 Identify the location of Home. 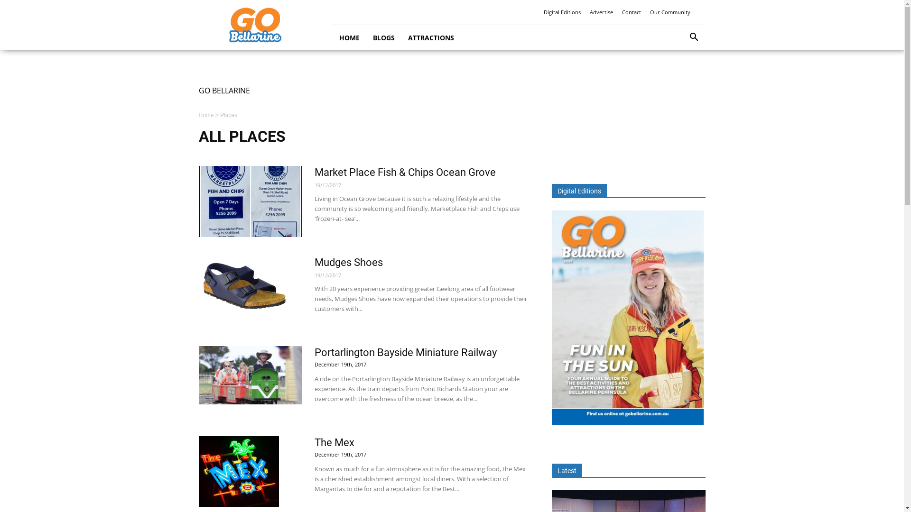
(206, 115).